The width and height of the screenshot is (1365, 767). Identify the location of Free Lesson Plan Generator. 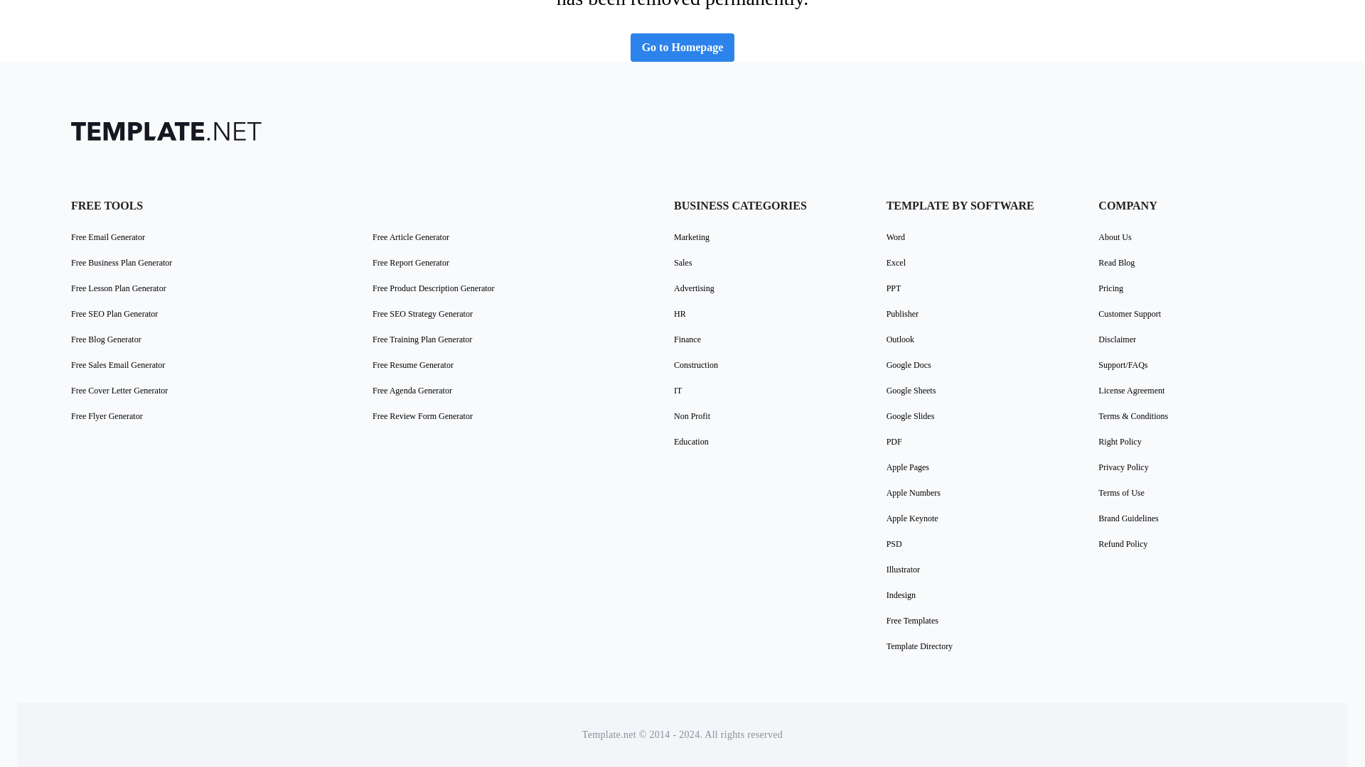
(118, 288).